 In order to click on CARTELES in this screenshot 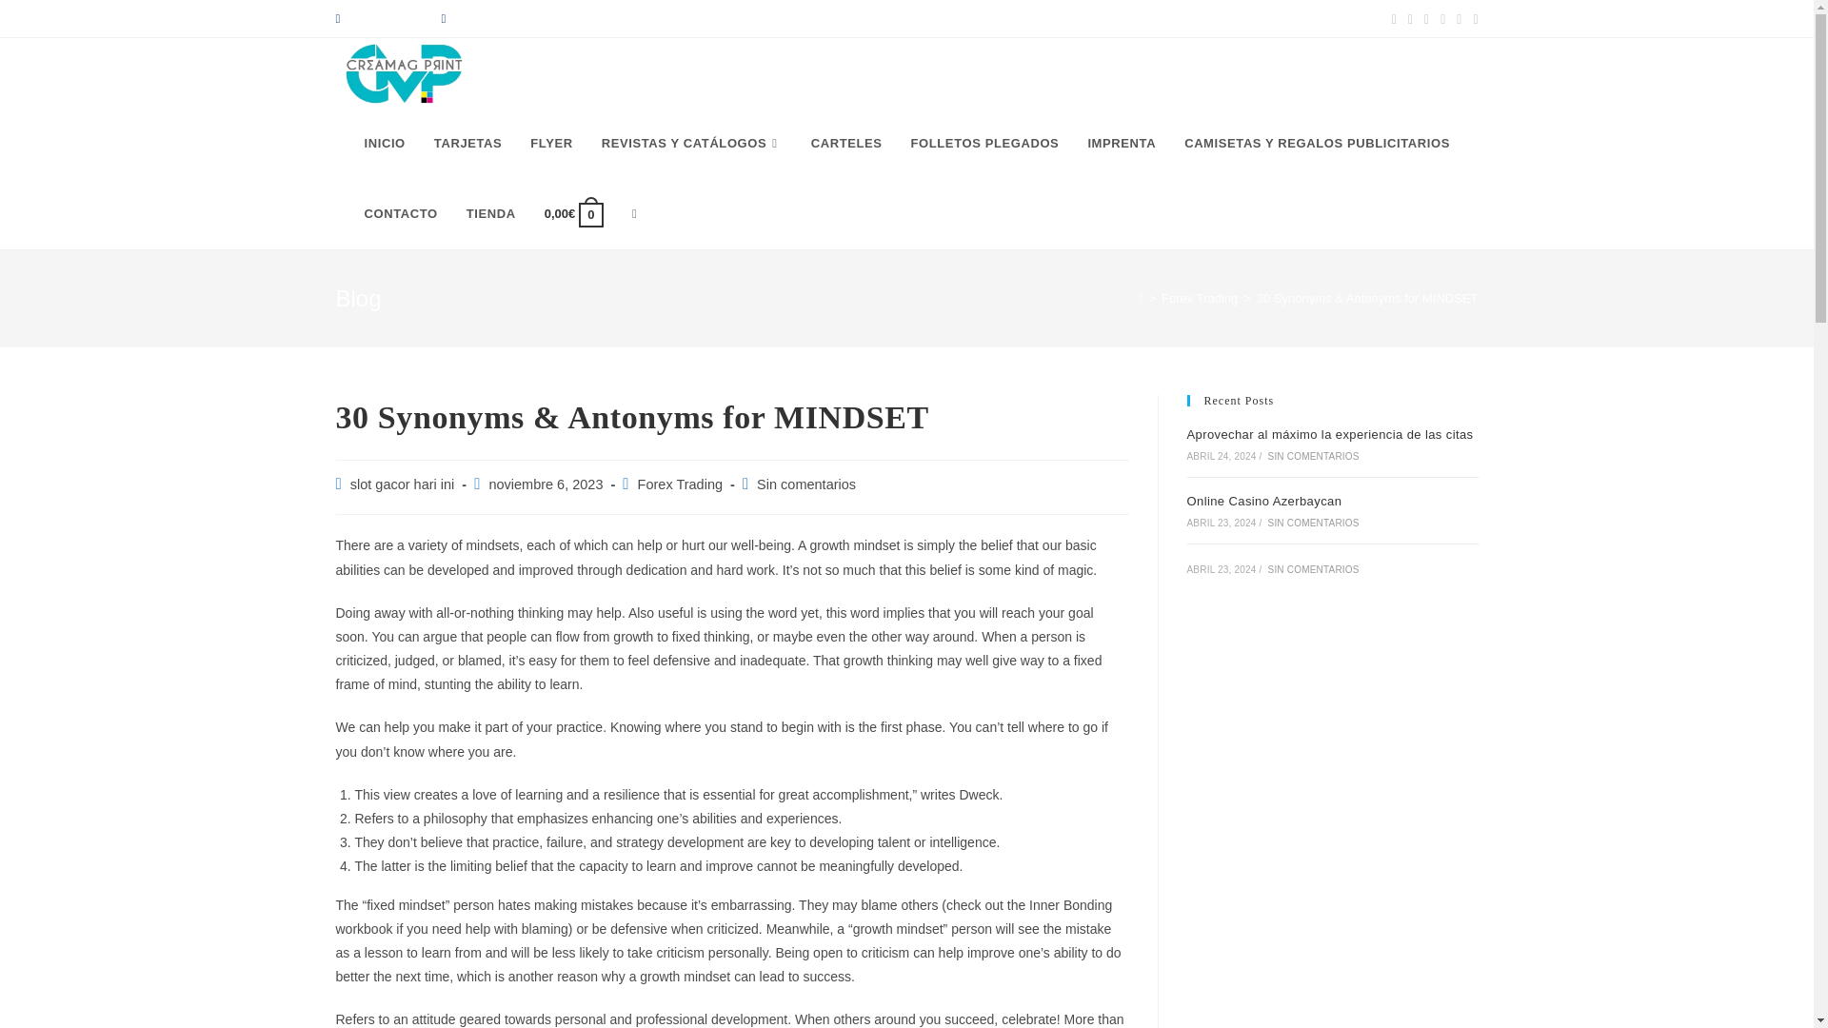, I will do `click(847, 143)`.